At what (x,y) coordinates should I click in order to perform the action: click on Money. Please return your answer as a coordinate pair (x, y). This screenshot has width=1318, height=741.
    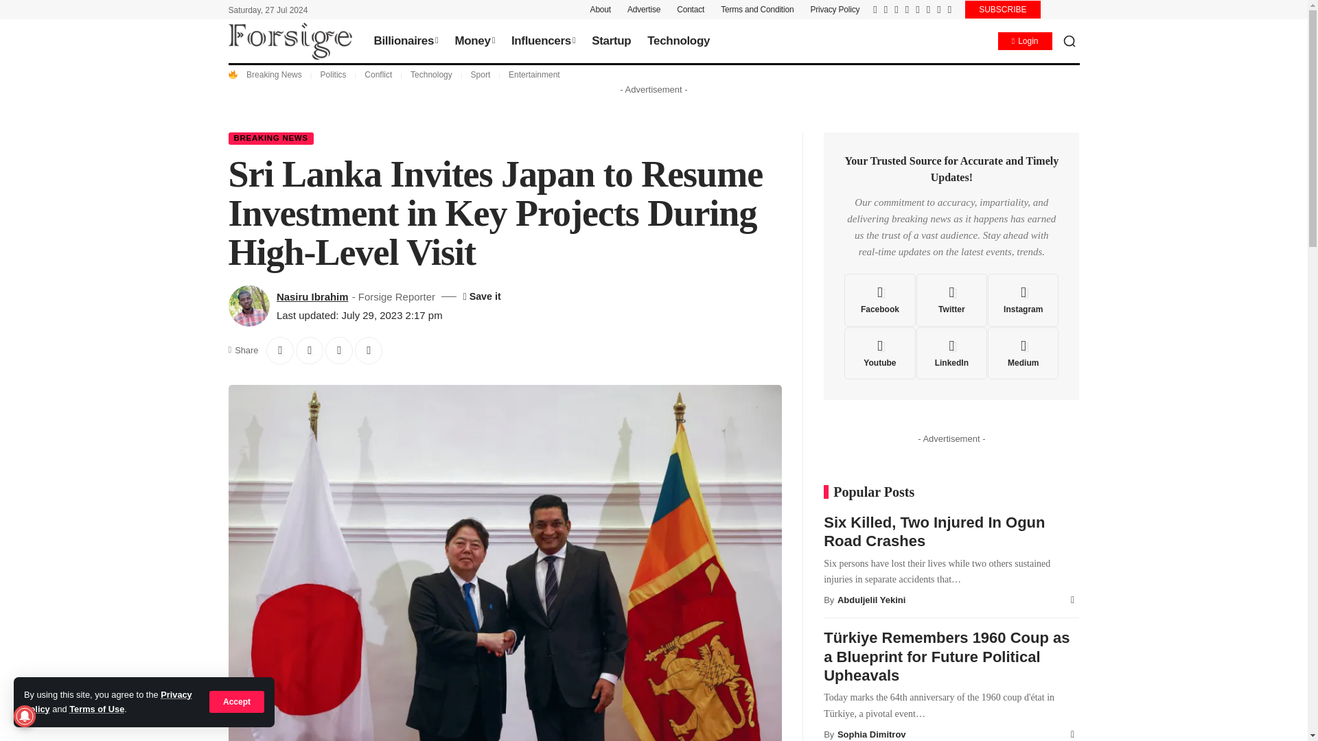
    Looking at the image, I should click on (474, 41).